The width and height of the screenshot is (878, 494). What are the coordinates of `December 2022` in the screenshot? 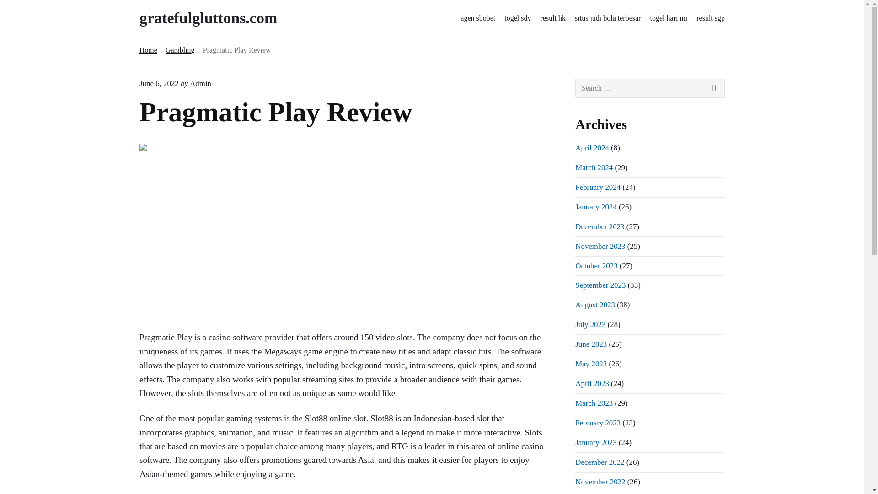 It's located at (600, 462).